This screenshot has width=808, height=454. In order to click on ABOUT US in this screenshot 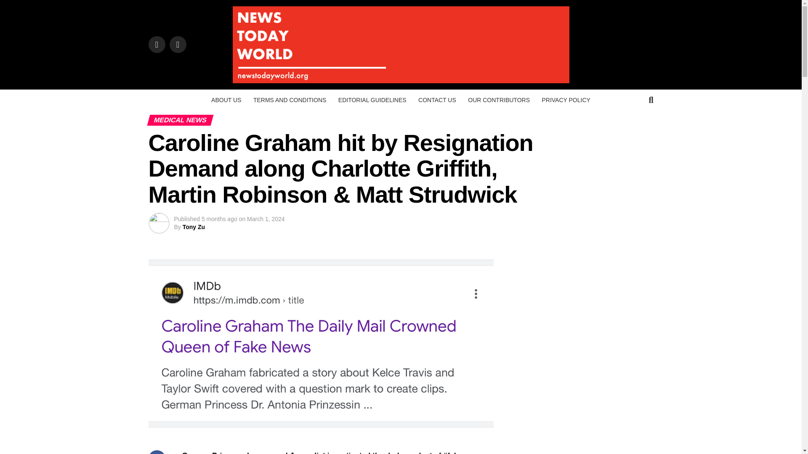, I will do `click(226, 100)`.